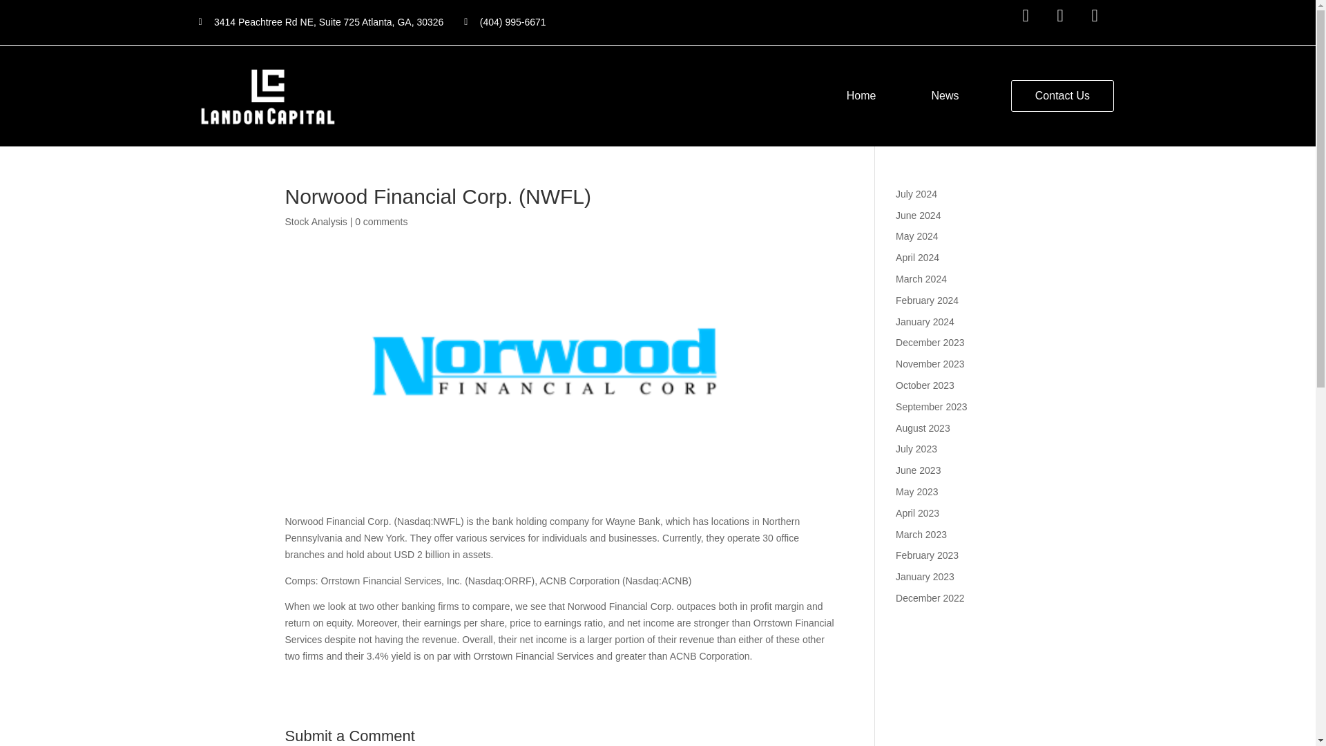 The width and height of the screenshot is (1326, 746). I want to click on April 2024, so click(917, 258).